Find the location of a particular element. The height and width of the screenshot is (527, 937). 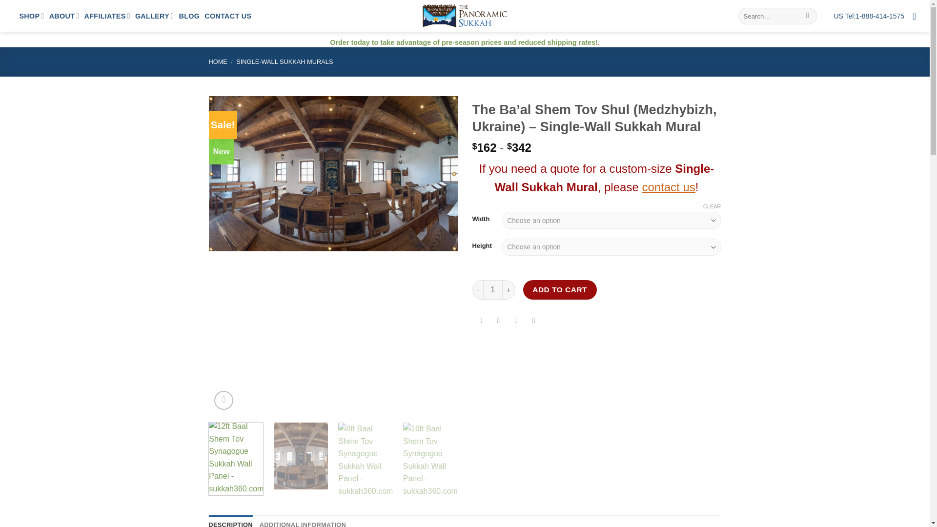

Search is located at coordinates (808, 16).